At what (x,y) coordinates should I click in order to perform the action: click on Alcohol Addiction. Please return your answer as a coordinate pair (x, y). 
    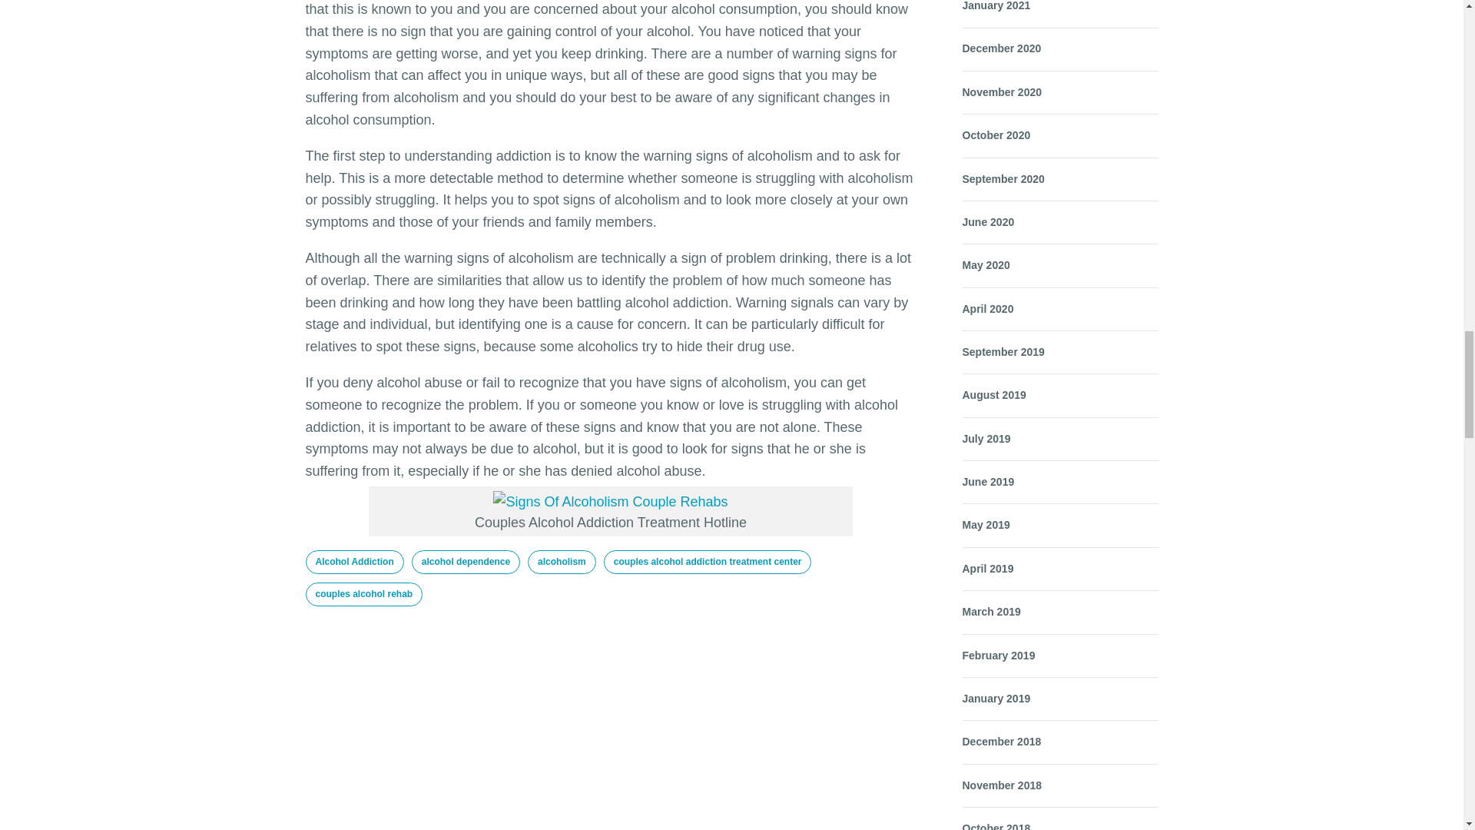
    Looking at the image, I should click on (355, 563).